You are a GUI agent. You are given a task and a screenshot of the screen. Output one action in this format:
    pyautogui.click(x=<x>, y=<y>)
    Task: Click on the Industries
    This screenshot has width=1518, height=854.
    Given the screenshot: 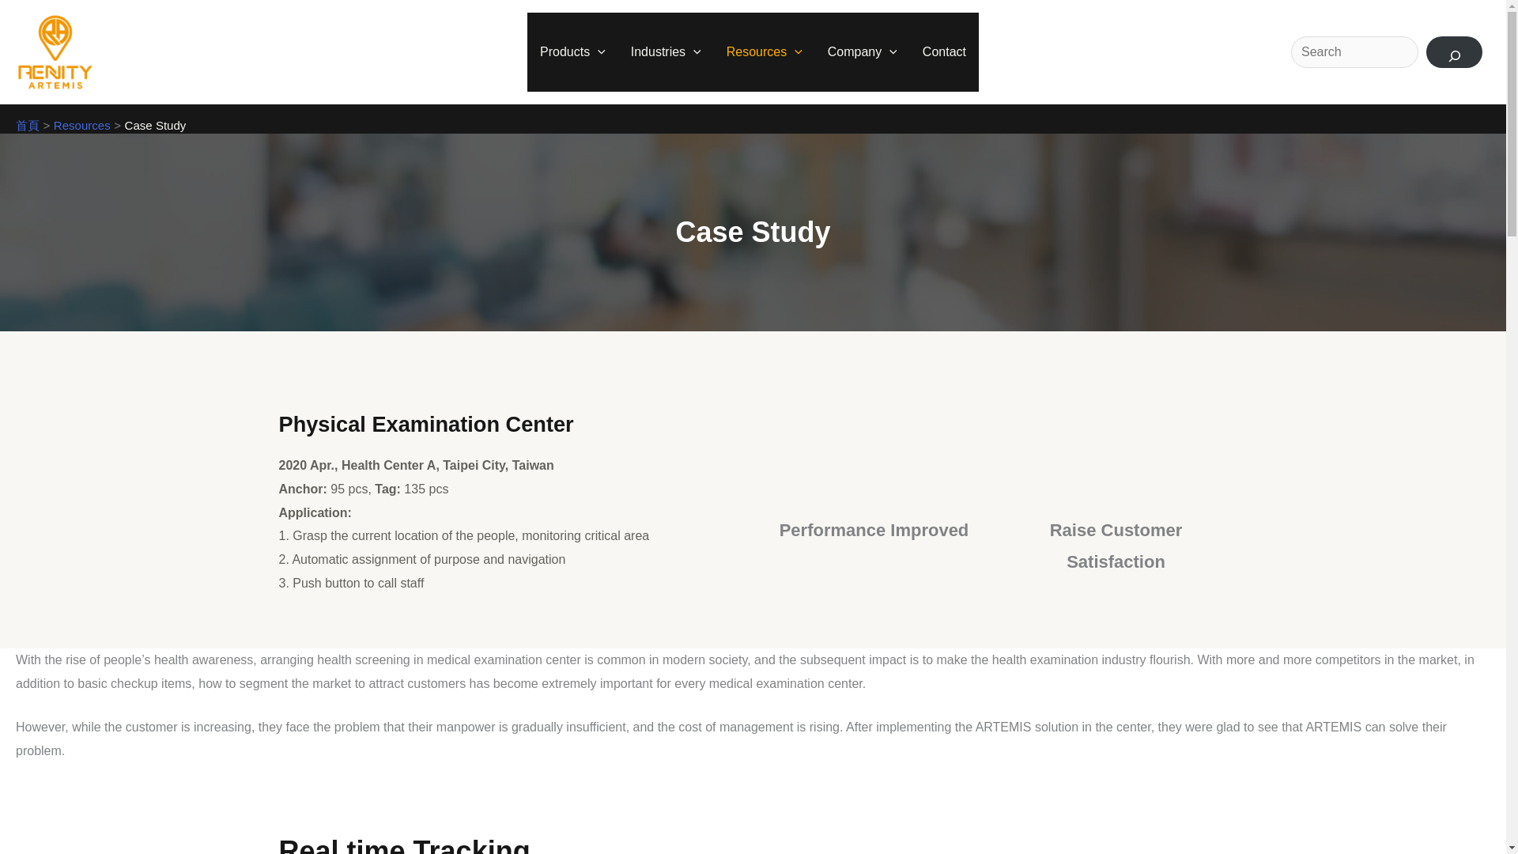 What is the action you would take?
    pyautogui.click(x=666, y=52)
    